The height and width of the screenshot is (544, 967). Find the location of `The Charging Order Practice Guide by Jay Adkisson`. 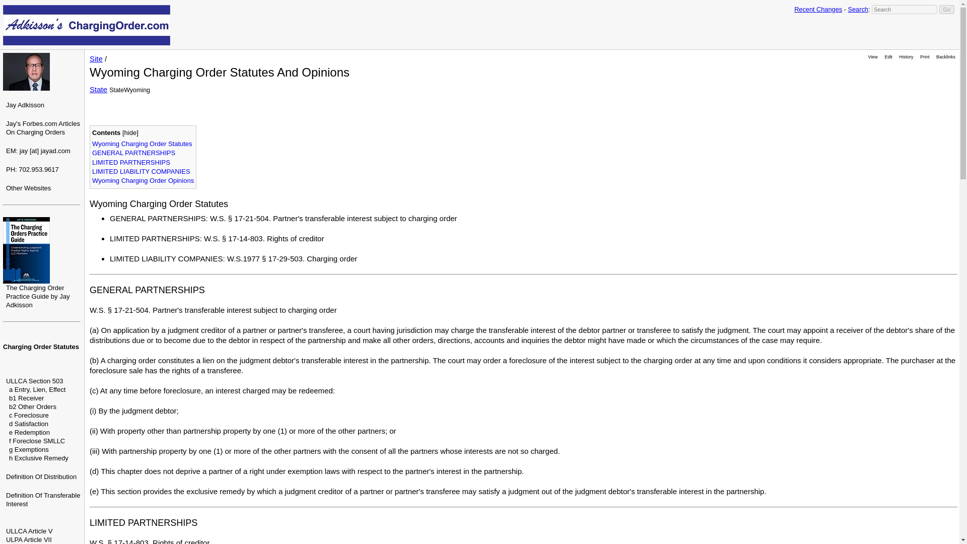

The Charging Order Practice Guide by Jay Adkisson is located at coordinates (37, 296).